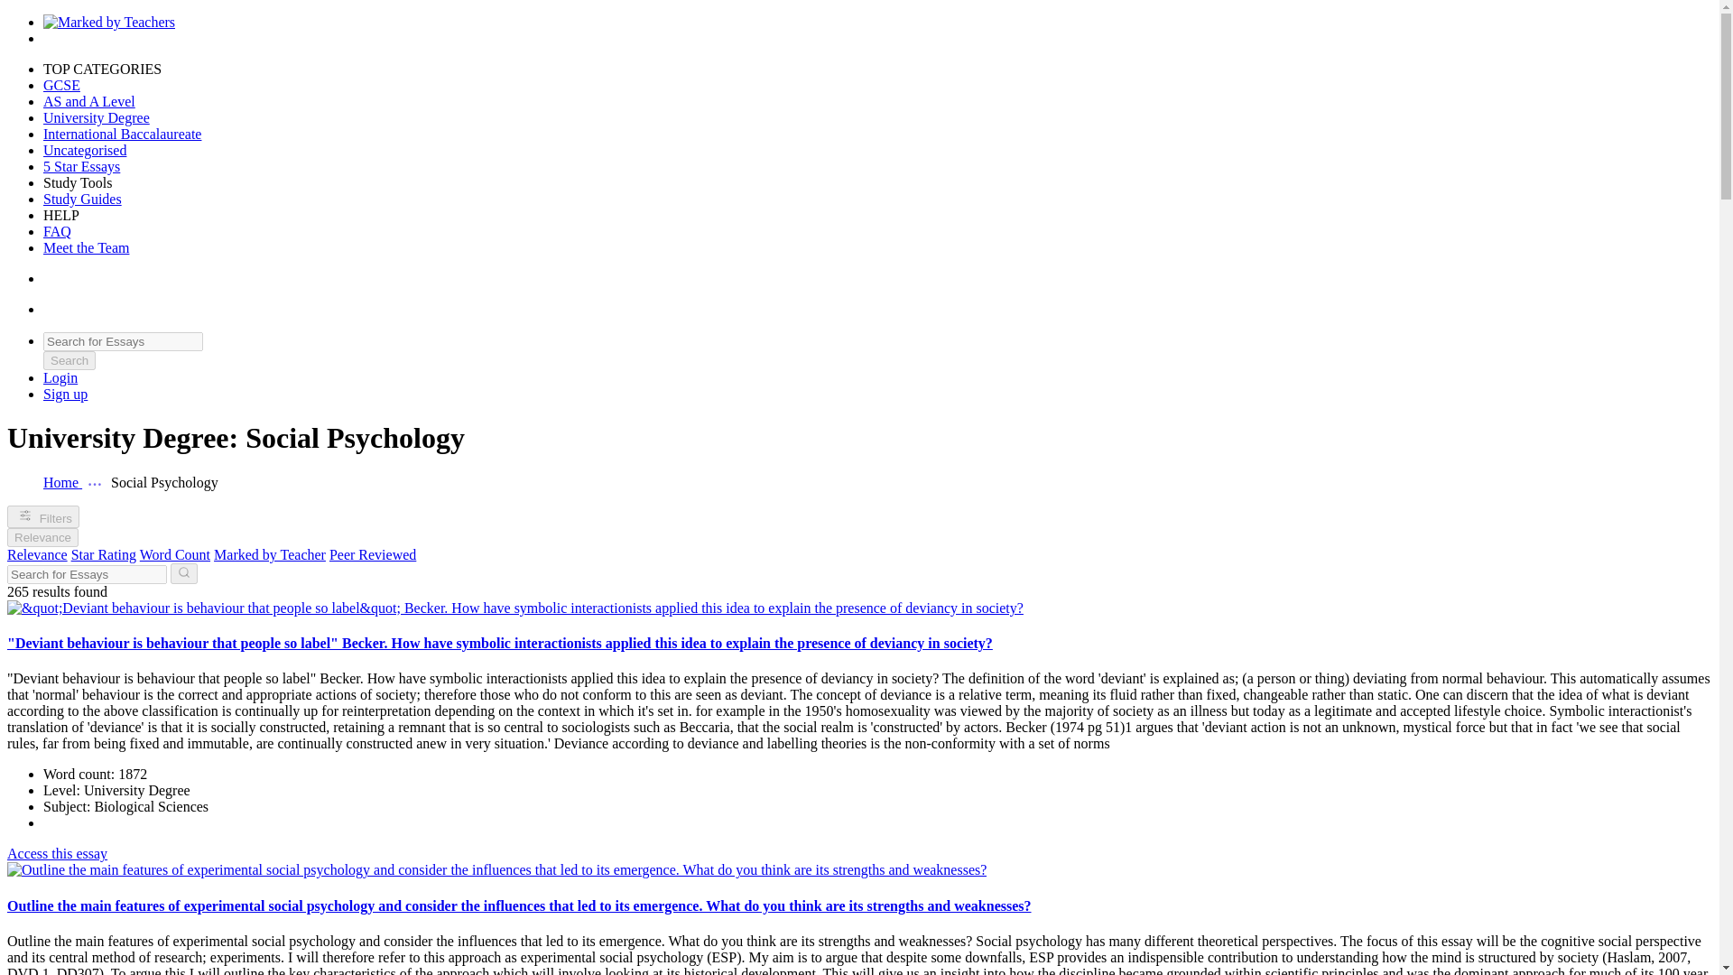 The height and width of the screenshot is (975, 1733). What do you see at coordinates (269, 554) in the screenshot?
I see `Marked by Teacher` at bounding box center [269, 554].